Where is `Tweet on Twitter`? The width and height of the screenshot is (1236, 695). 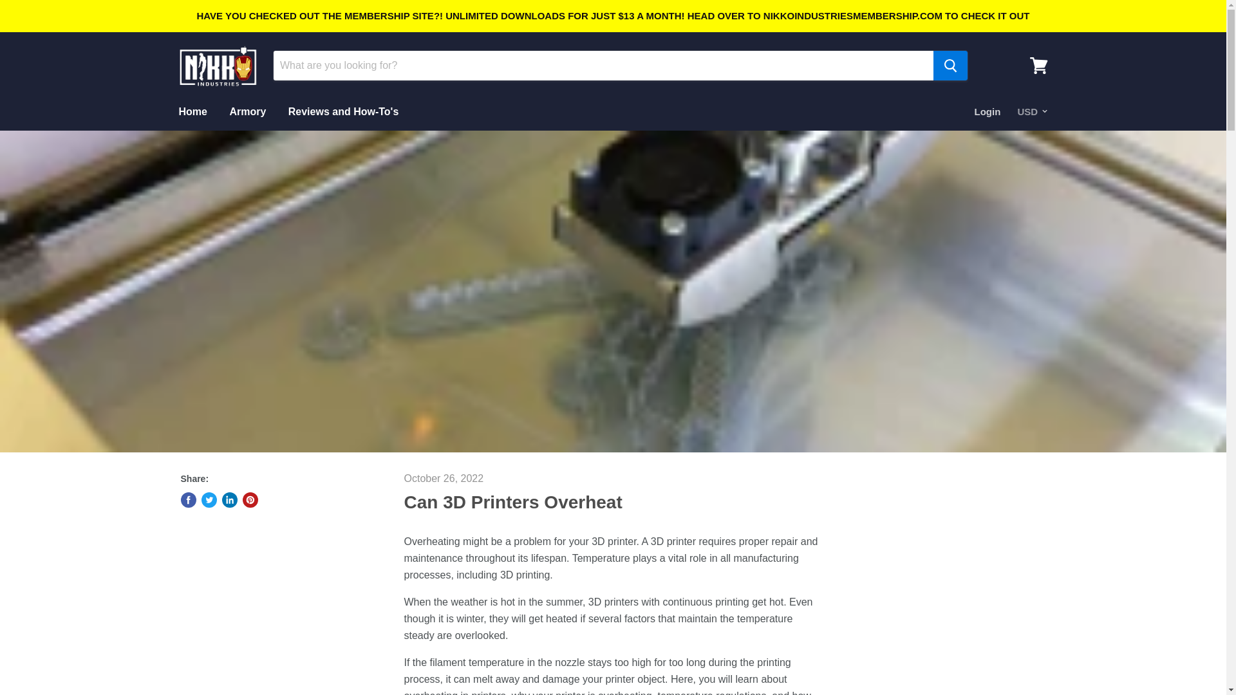
Tweet on Twitter is located at coordinates (209, 499).